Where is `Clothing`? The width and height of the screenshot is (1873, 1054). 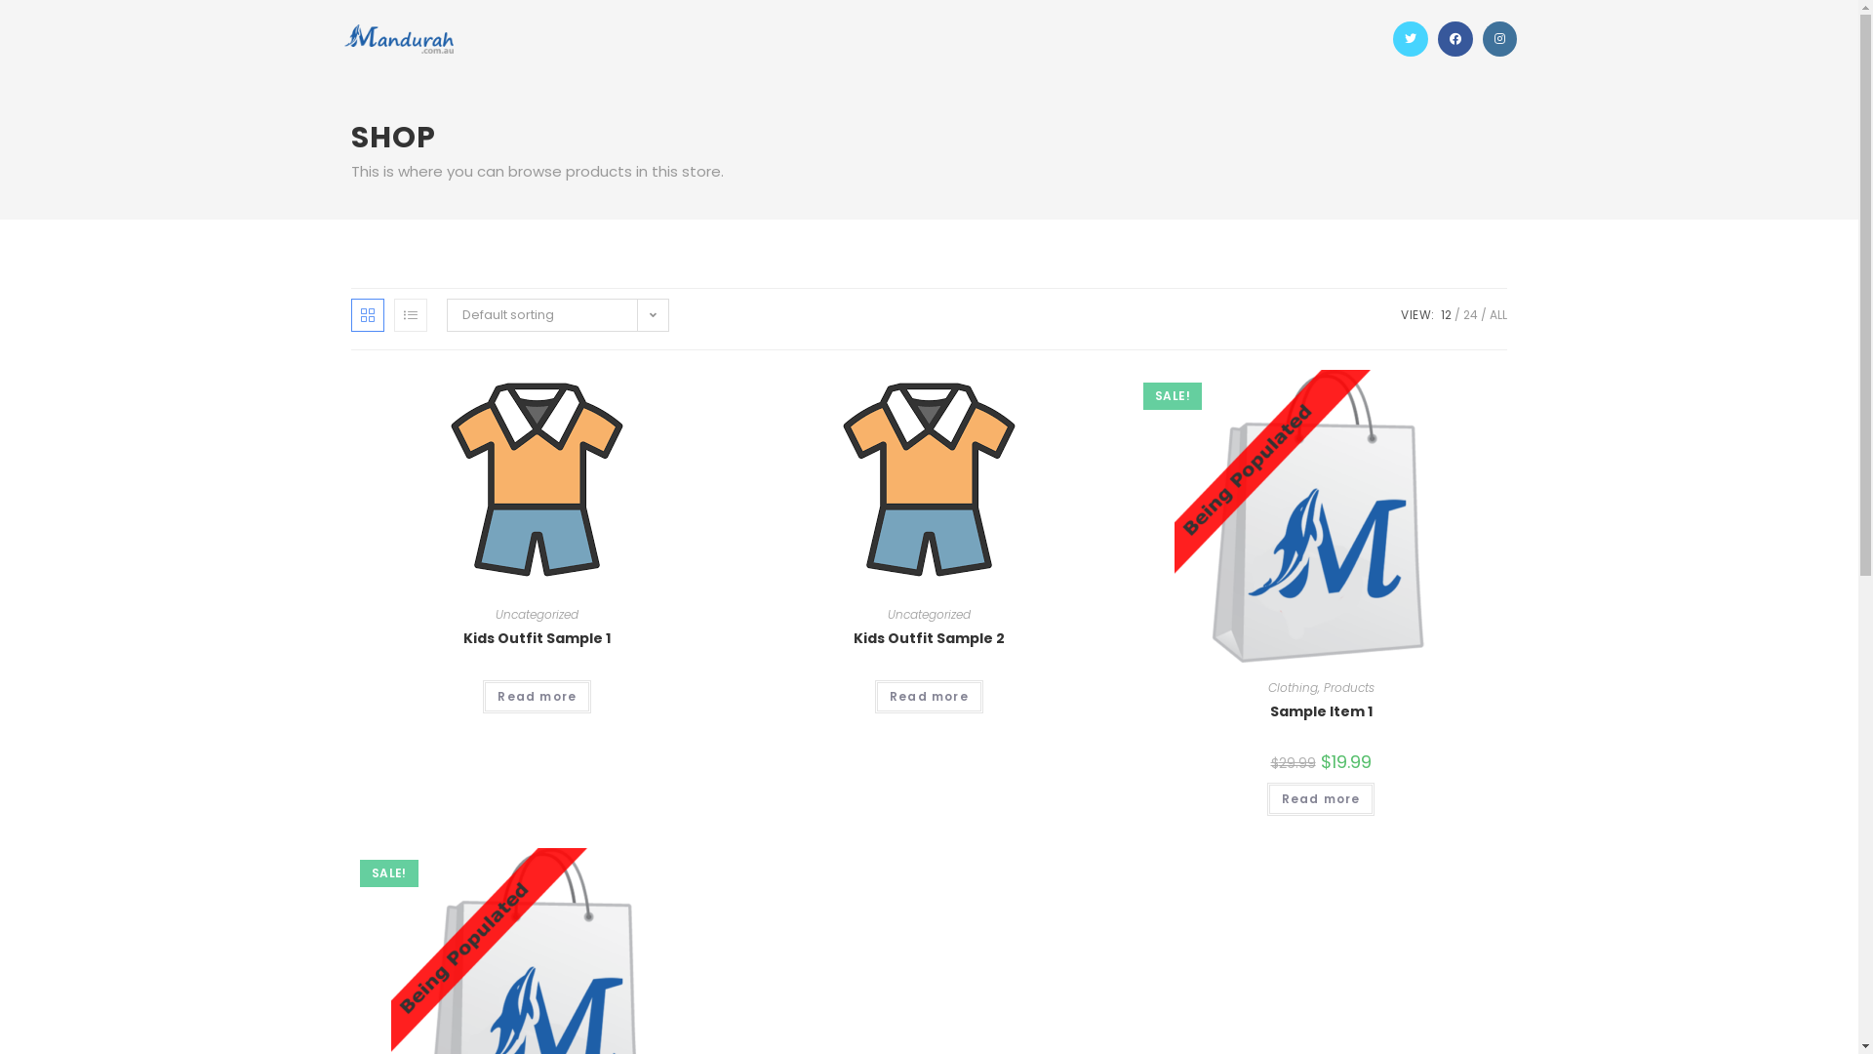
Clothing is located at coordinates (1294, 687).